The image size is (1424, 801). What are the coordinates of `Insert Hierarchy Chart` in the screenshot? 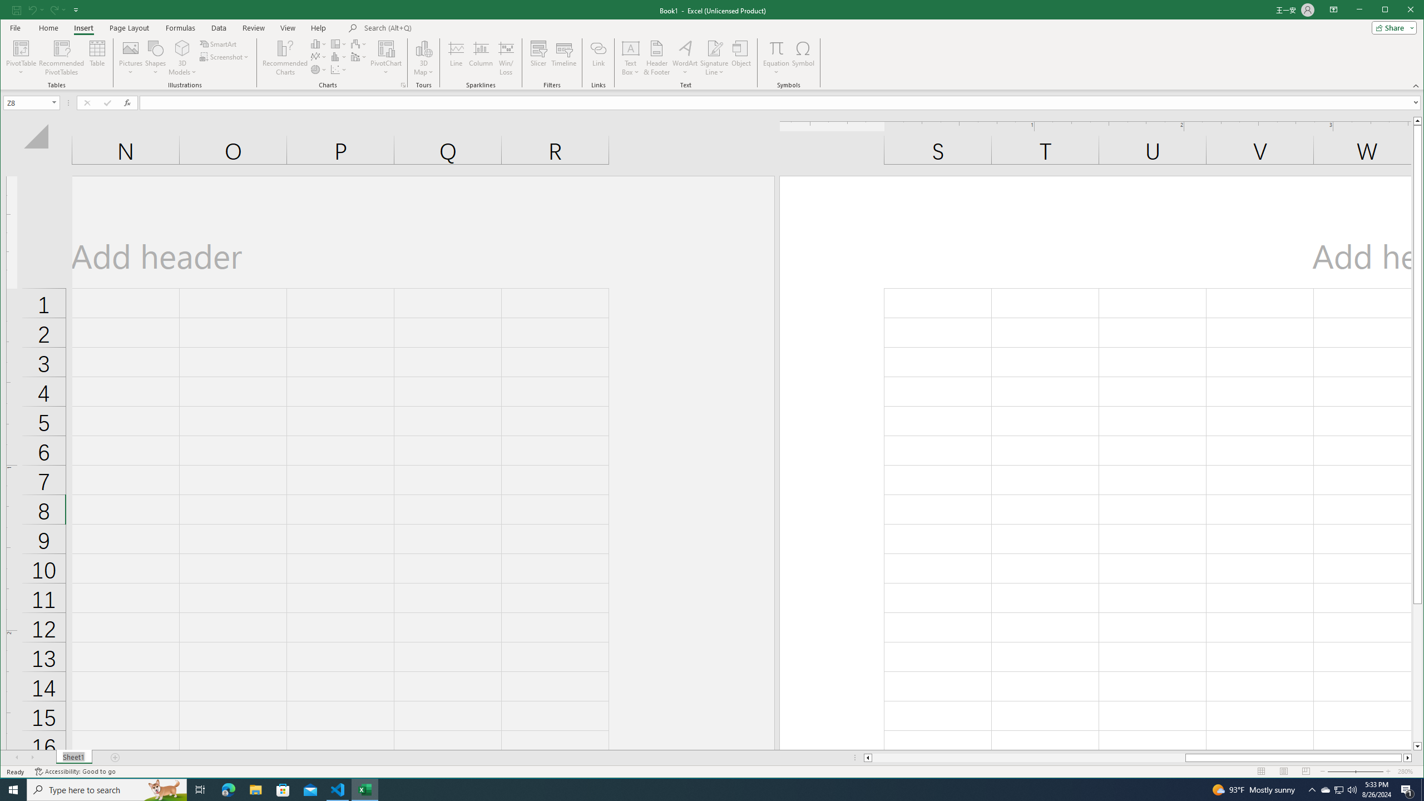 It's located at (714, 58).